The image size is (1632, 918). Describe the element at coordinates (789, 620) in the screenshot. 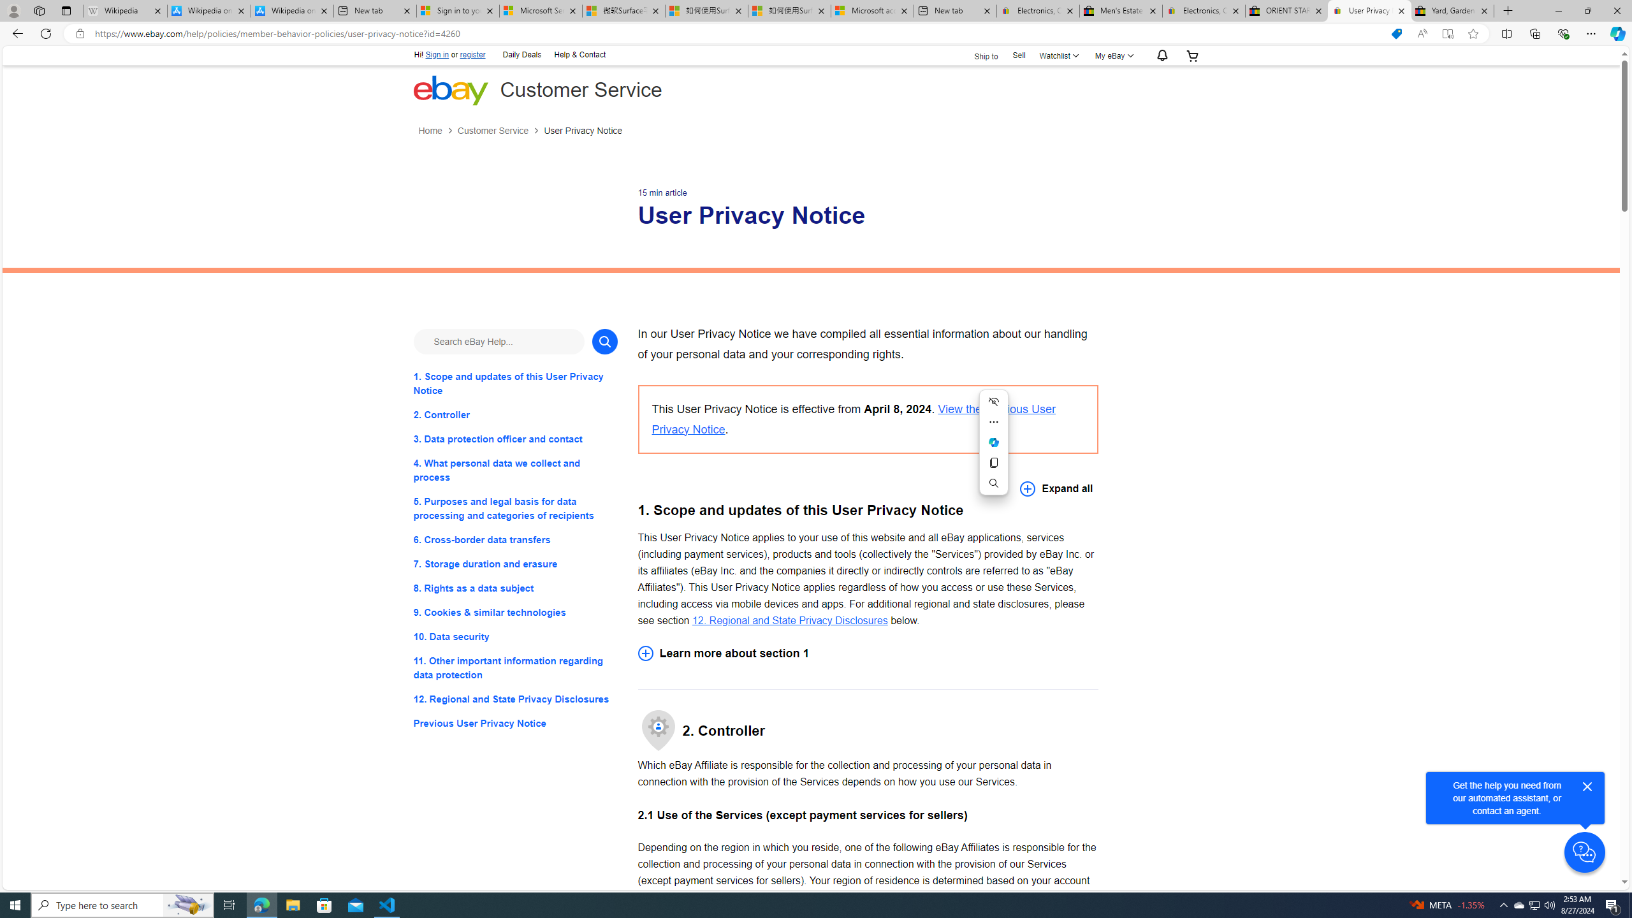

I see `12. Regional and State Privacy Disclosures` at that location.